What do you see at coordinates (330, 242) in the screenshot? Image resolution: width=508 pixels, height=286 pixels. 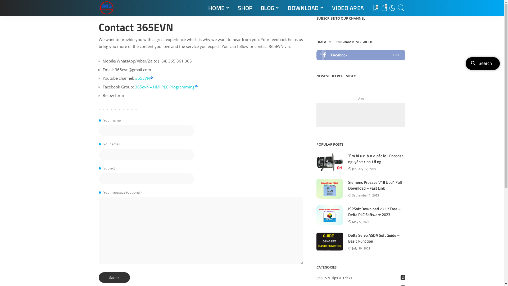 I see `Delta Servo ASDA Soft Guide - Basic Function 12` at bounding box center [330, 242].